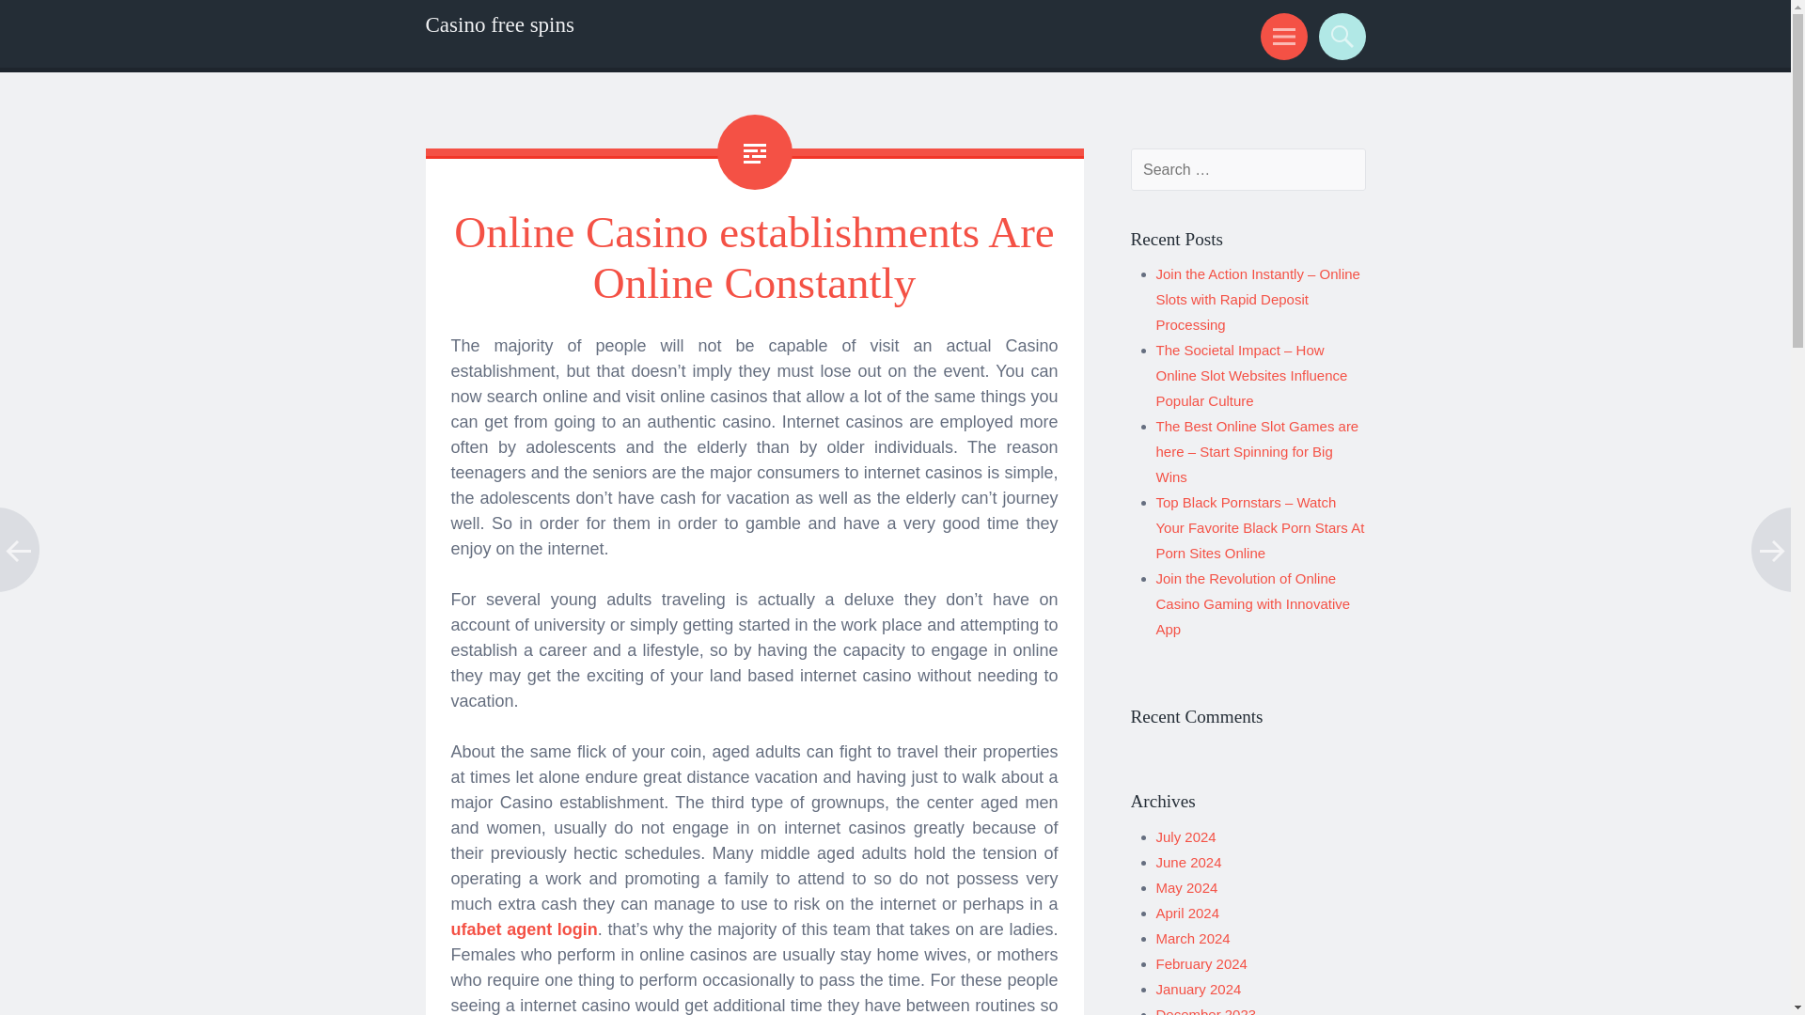  Describe the element at coordinates (1188, 913) in the screenshot. I see `April 2024` at that location.